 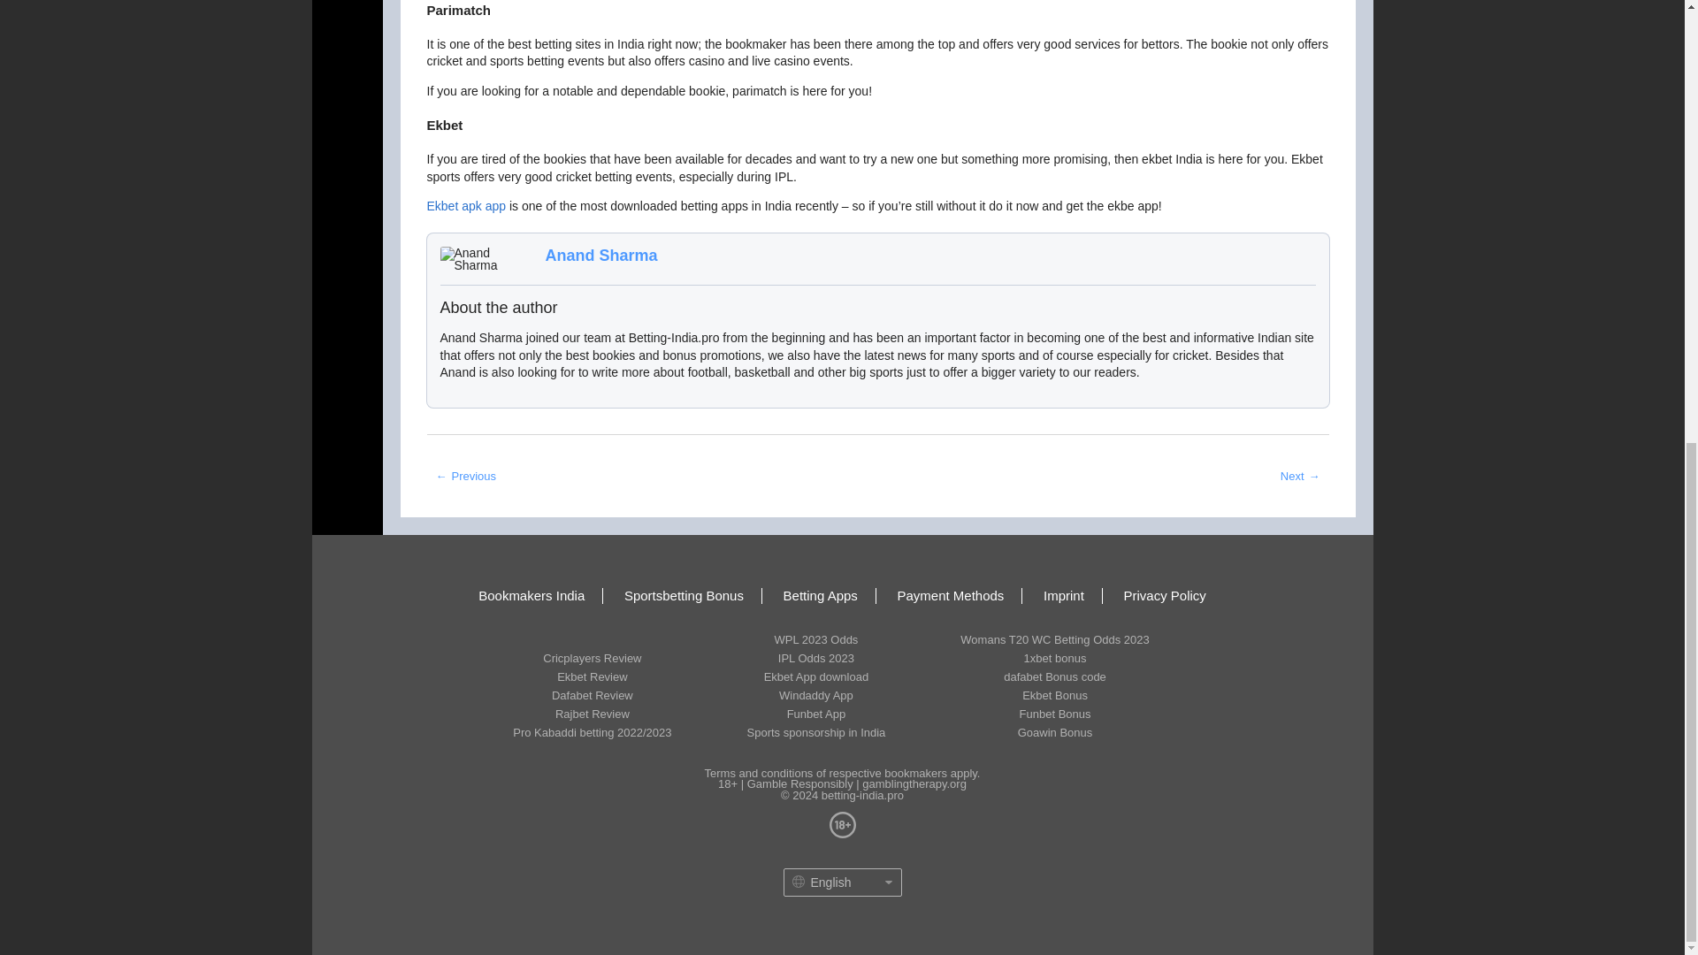 I want to click on Ekbet Bonus, so click(x=1054, y=695).